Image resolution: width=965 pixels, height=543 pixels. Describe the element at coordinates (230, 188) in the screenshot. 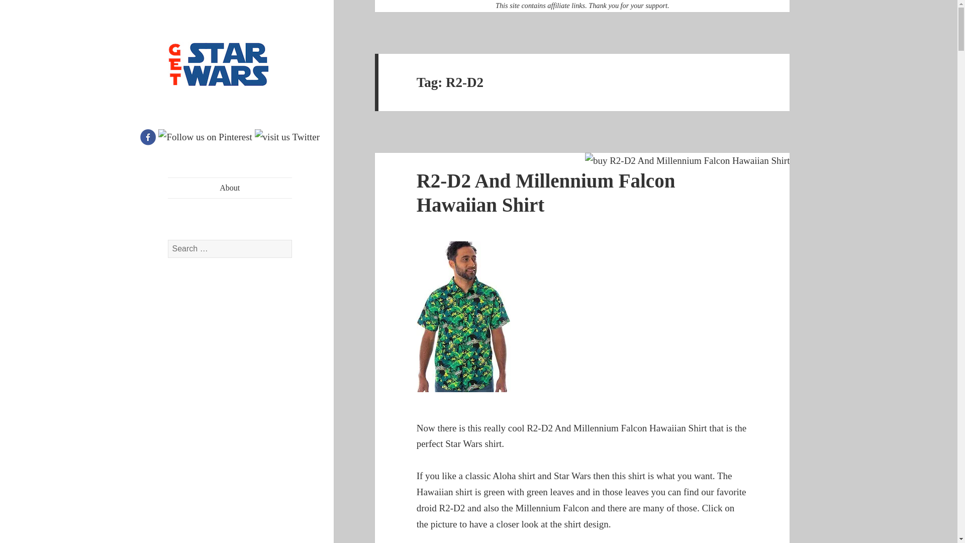

I see `About` at that location.